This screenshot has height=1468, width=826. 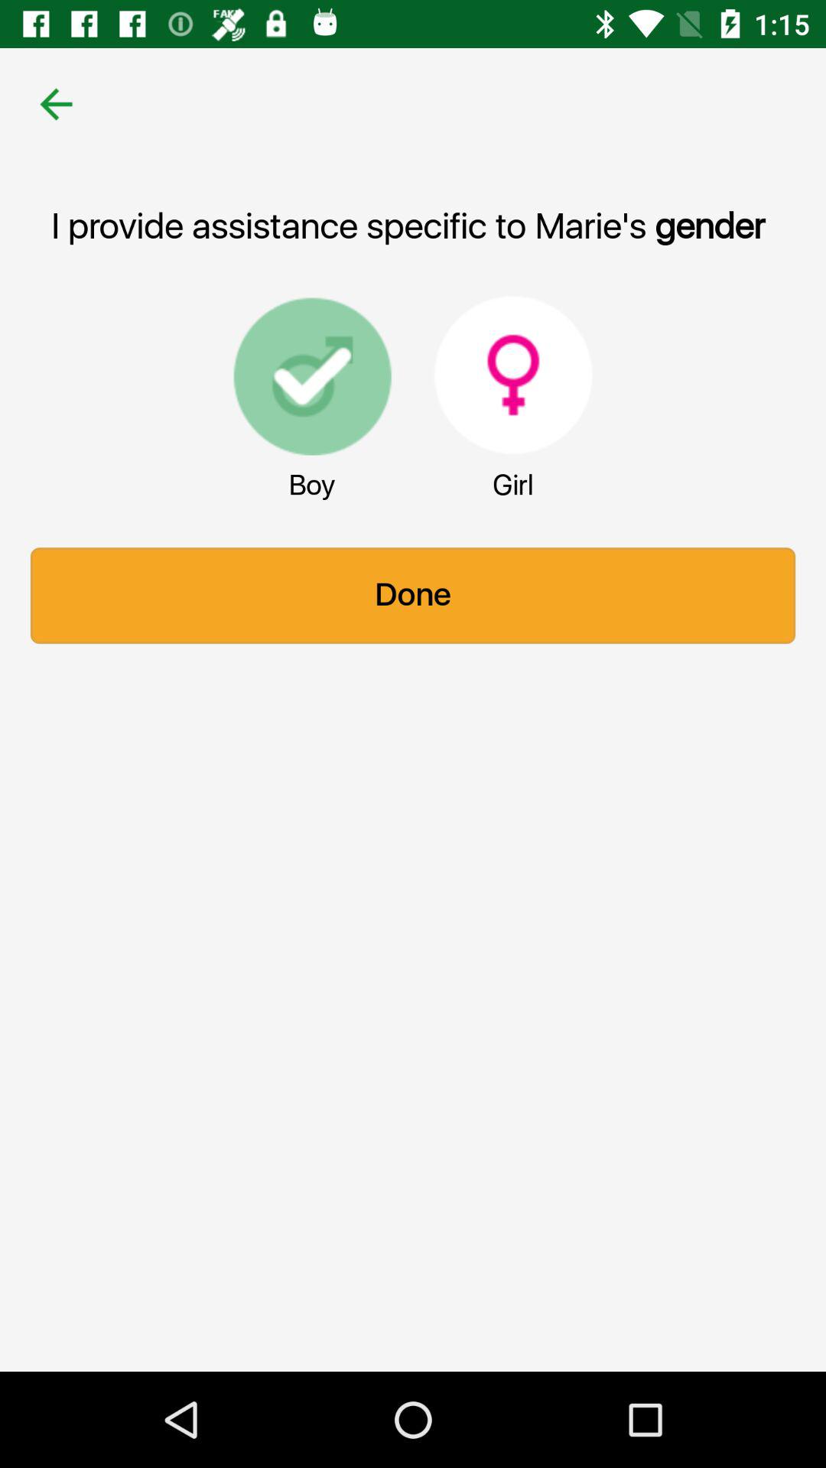 What do you see at coordinates (413, 596) in the screenshot?
I see `select the item below boy` at bounding box center [413, 596].